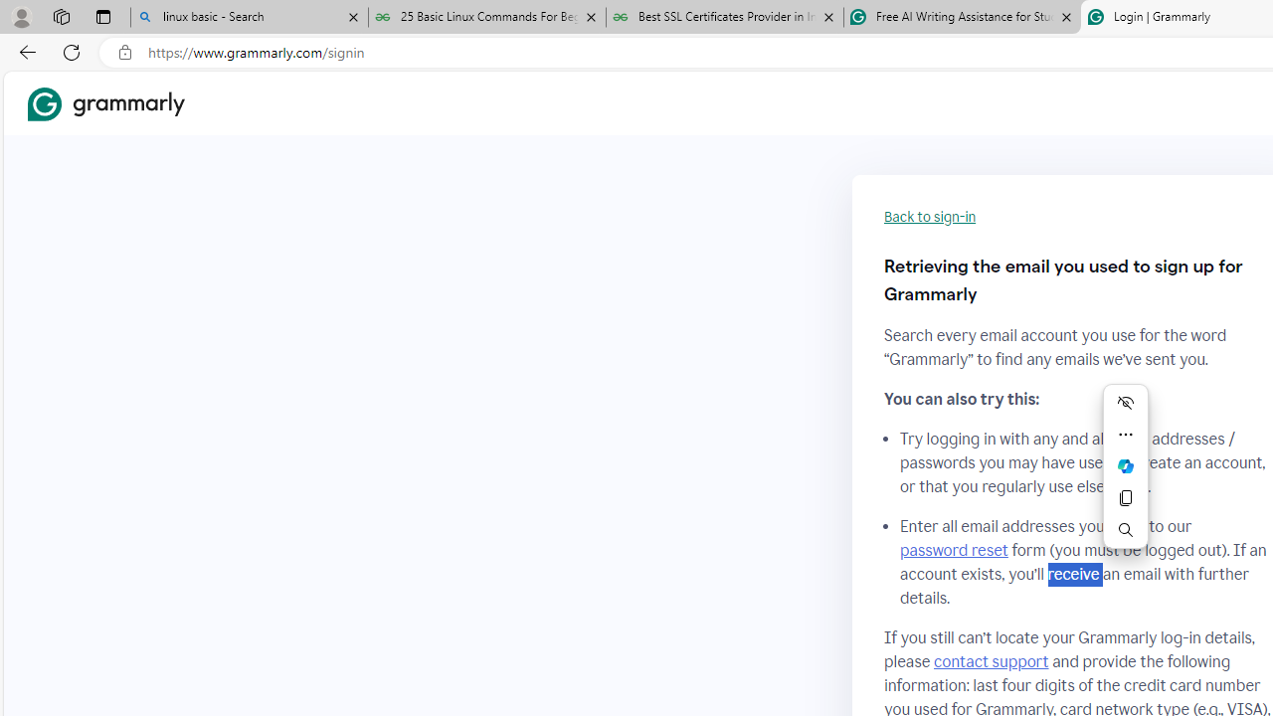 This screenshot has height=716, width=1273. What do you see at coordinates (249, 18) in the screenshot?
I see `linux basic - Search` at bounding box center [249, 18].